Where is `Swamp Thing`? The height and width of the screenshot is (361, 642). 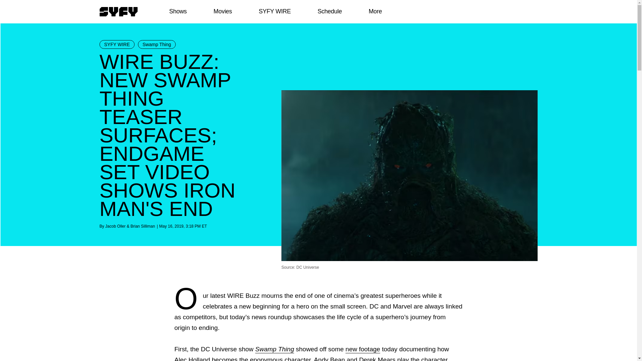 Swamp Thing is located at coordinates (156, 44).